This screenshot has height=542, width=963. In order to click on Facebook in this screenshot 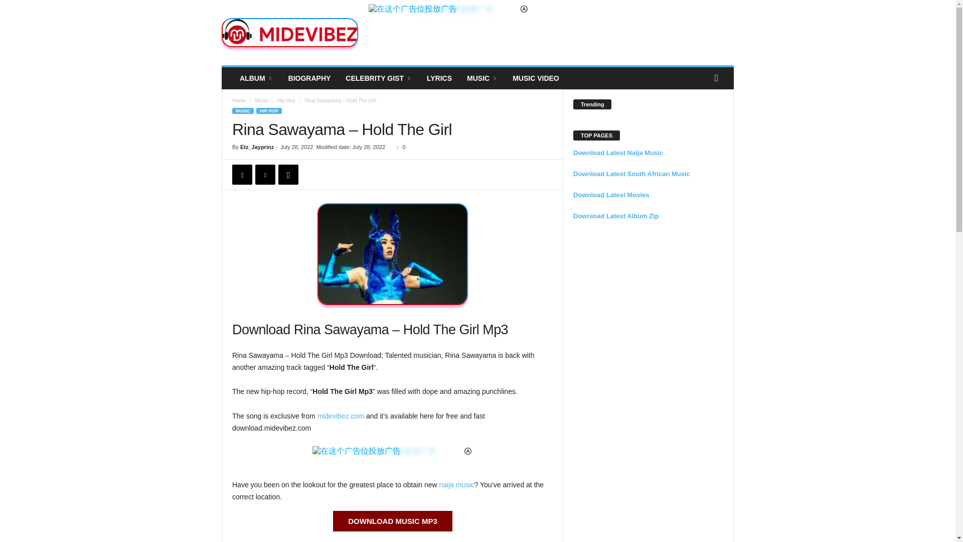, I will do `click(242, 175)`.